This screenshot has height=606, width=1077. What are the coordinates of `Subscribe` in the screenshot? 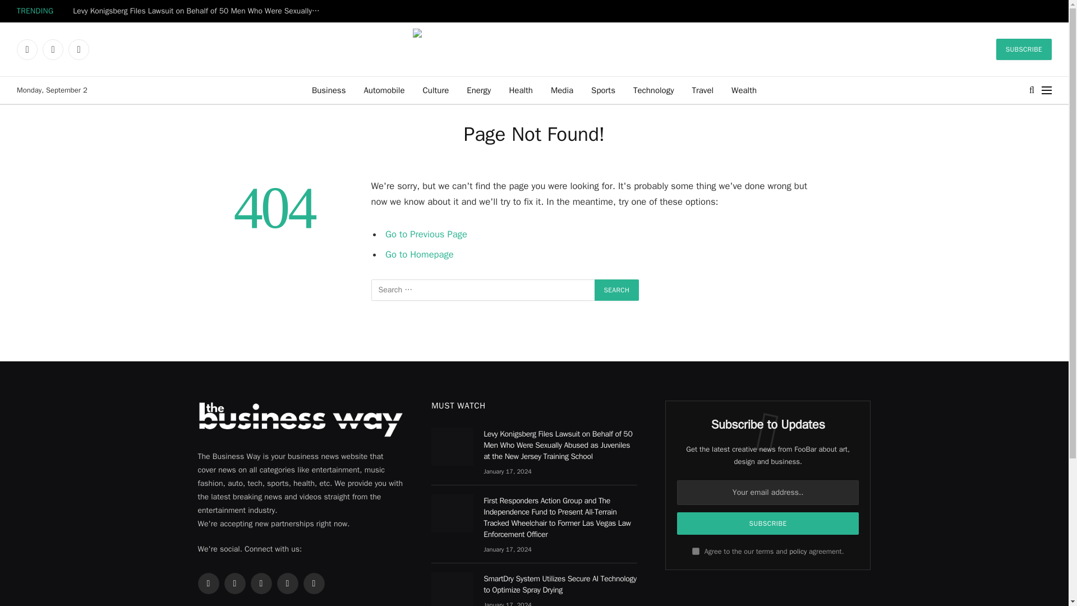 It's located at (768, 523).